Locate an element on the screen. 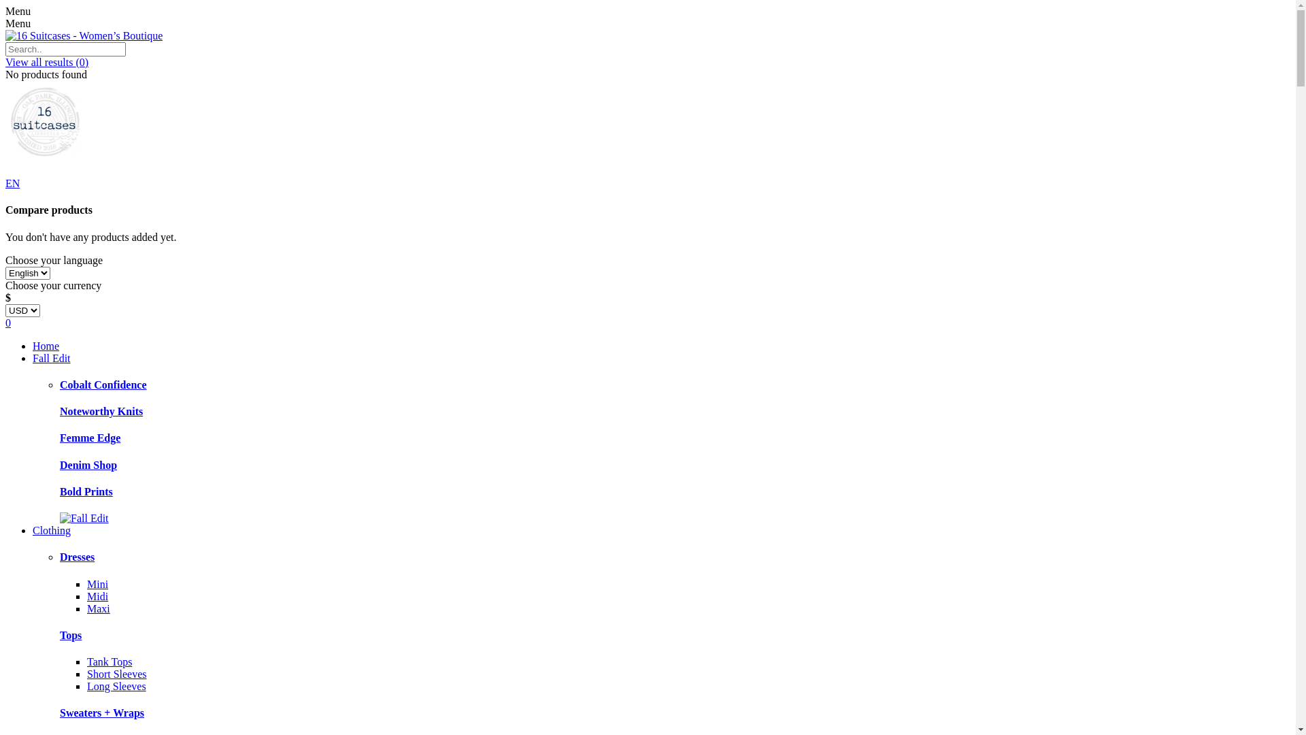  Tops is located at coordinates (71, 636).